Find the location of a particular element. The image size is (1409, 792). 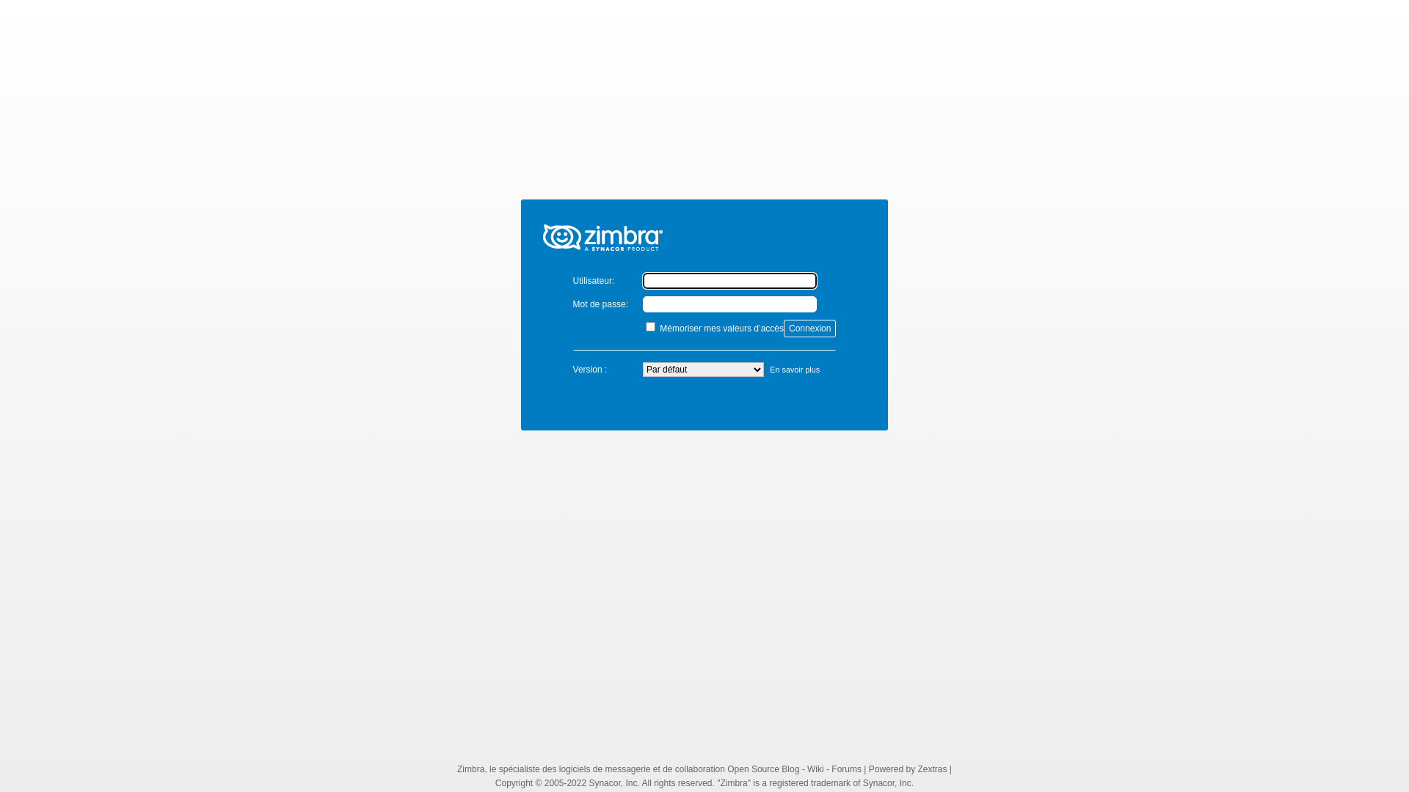

Zimbra is located at coordinates (704, 229).